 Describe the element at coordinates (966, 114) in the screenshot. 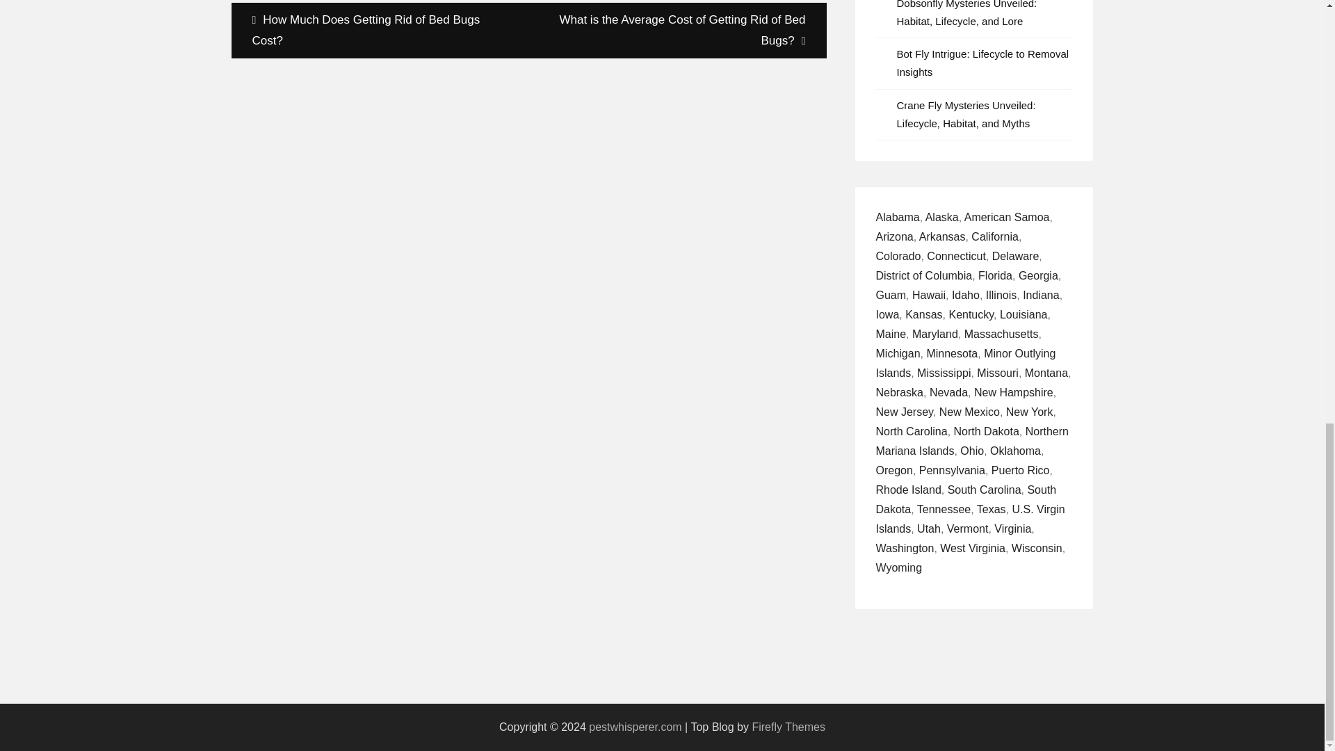

I see `Crane Fly Mysteries Unveiled: Lifecycle, Habitat, and Myths` at that location.